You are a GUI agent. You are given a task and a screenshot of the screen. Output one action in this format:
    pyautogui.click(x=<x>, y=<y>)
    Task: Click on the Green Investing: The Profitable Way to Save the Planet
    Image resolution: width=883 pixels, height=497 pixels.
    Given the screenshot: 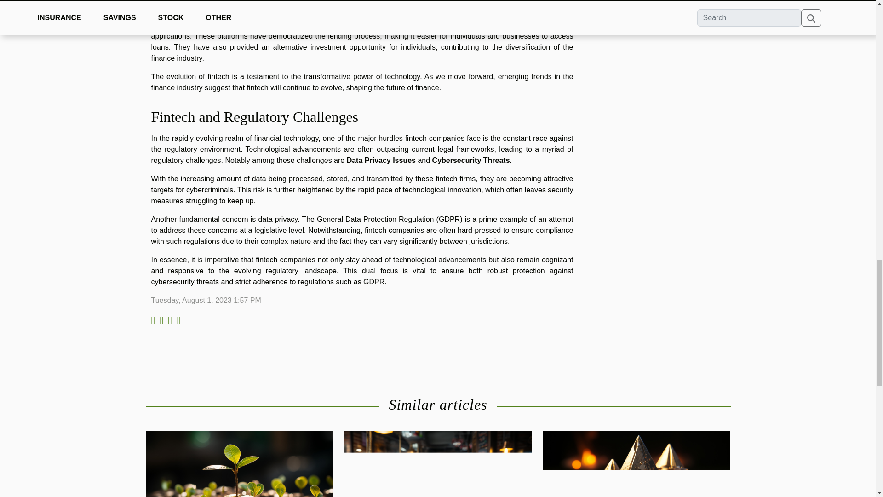 What is the action you would take?
    pyautogui.click(x=239, y=484)
    